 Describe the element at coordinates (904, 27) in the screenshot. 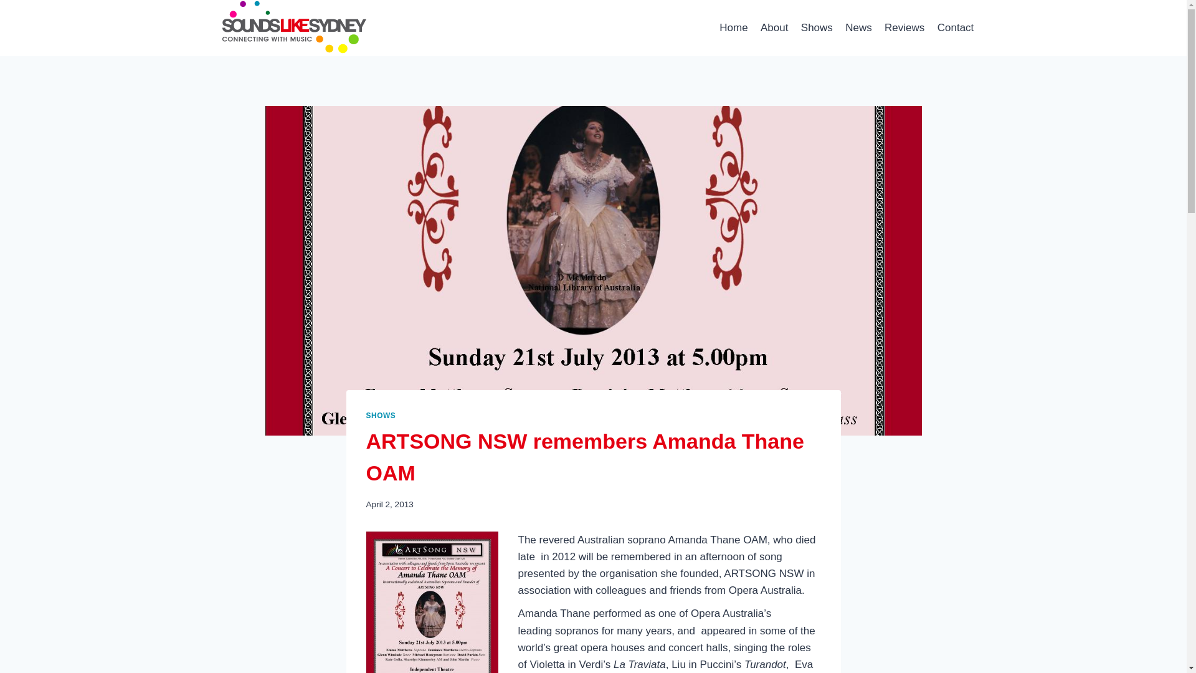

I see `Reviews` at that location.